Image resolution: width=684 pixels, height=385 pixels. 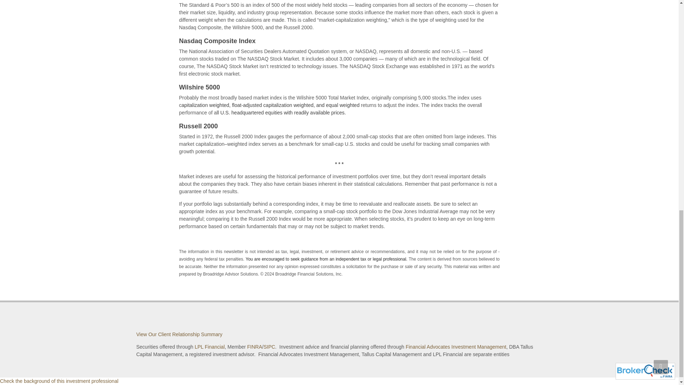 I want to click on FINRA, so click(x=254, y=346).